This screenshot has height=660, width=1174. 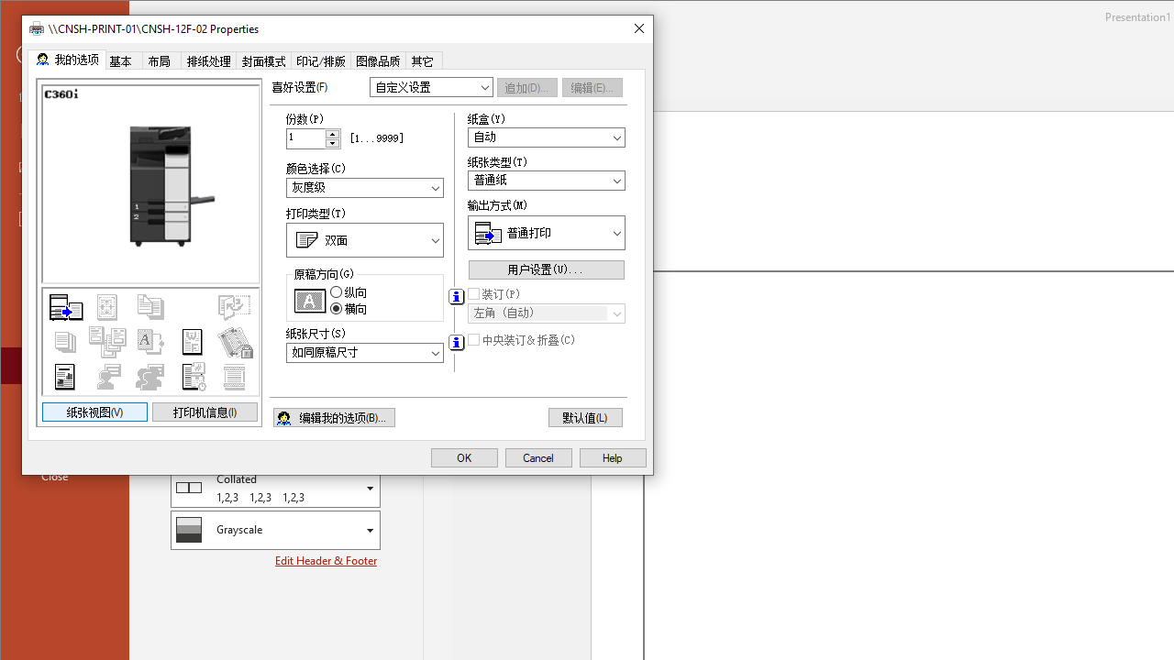 I want to click on Cancel, so click(x=538, y=458).